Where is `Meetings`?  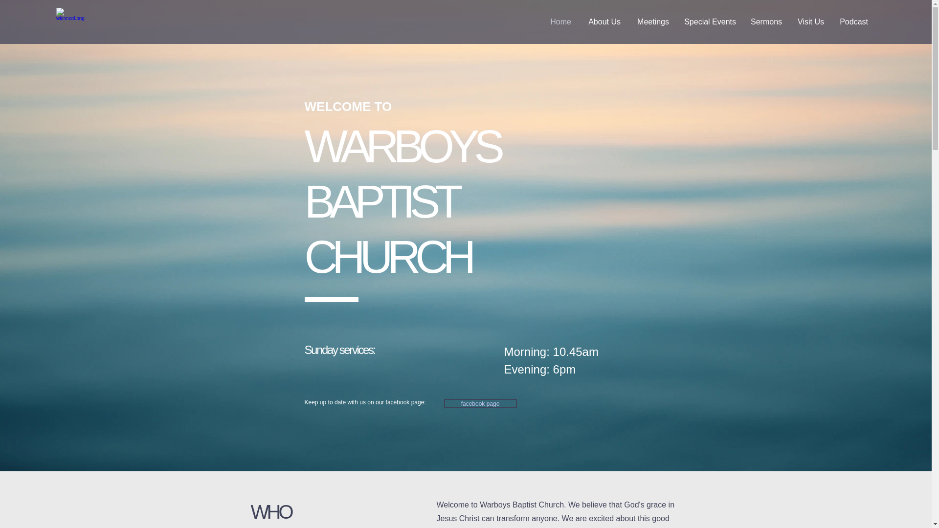 Meetings is located at coordinates (652, 22).